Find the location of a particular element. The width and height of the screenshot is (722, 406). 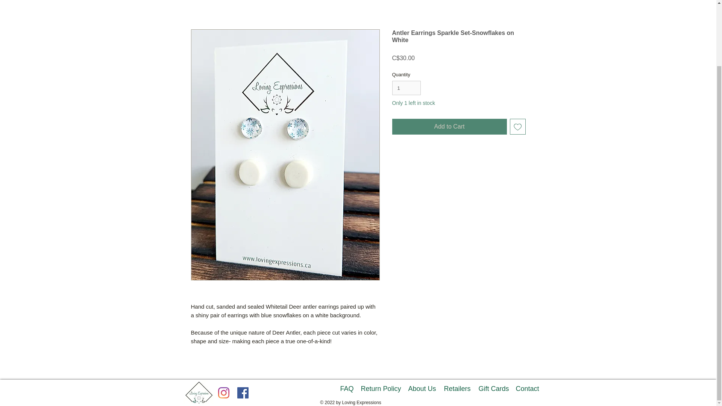

1 is located at coordinates (406, 88).